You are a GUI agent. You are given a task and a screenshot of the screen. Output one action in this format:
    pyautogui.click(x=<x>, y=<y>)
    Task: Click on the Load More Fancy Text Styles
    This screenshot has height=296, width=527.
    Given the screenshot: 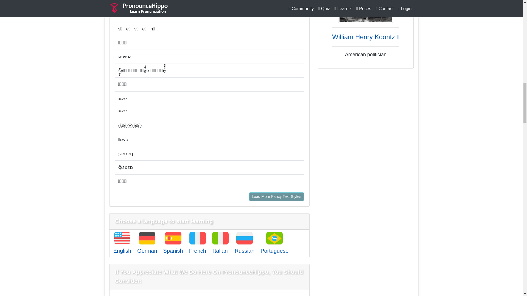 What is the action you would take?
    pyautogui.click(x=276, y=197)
    